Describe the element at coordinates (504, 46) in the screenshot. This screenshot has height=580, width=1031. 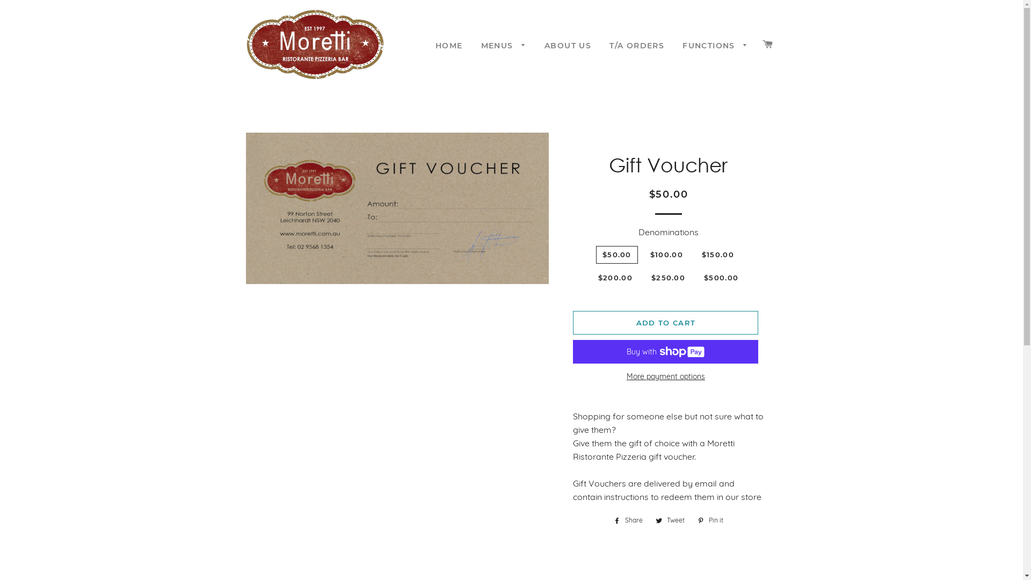
I see `MENUS` at that location.